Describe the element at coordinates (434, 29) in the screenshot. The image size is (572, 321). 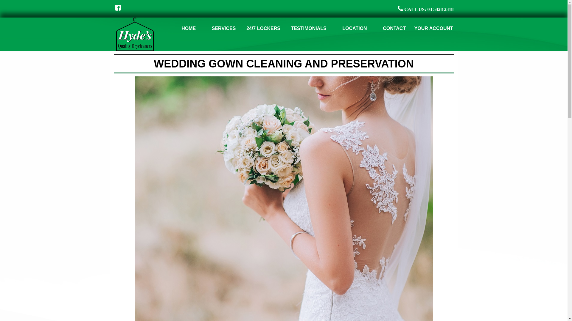
I see `YOUR ACCOUNT` at that location.